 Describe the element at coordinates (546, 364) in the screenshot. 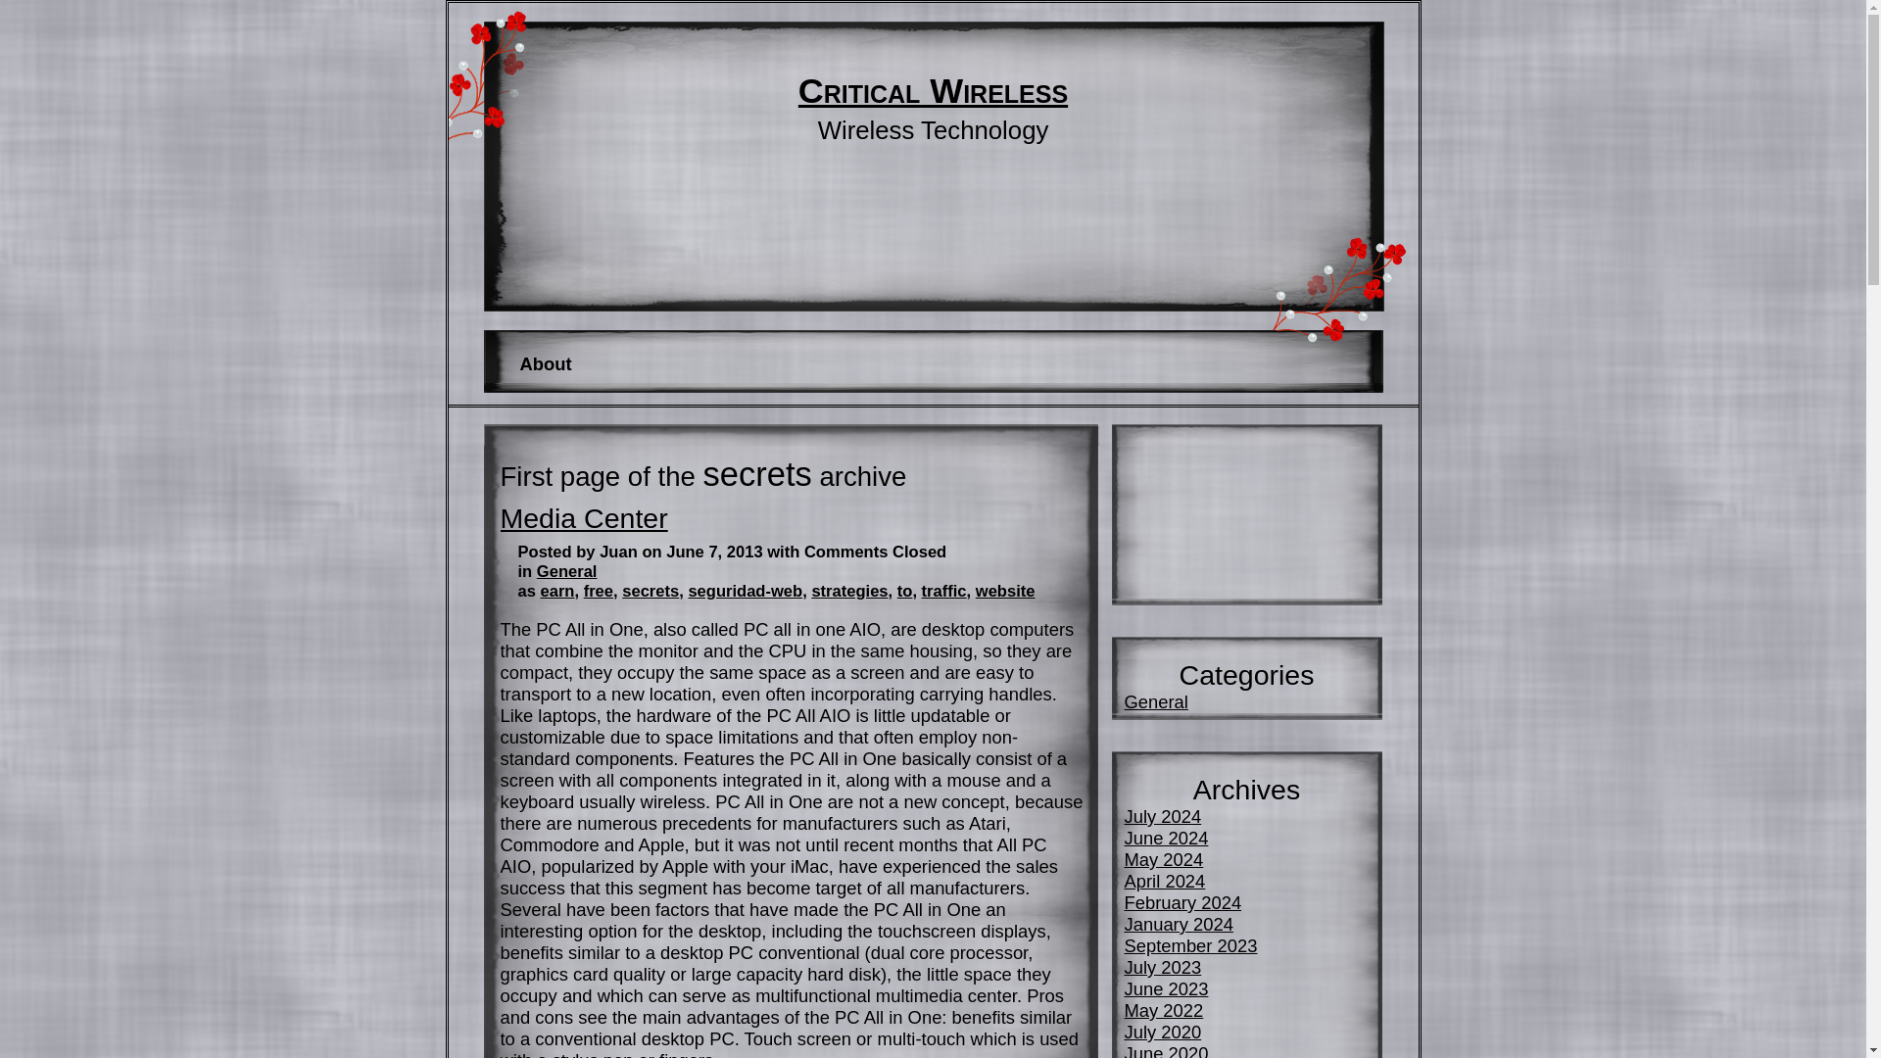

I see `About` at that location.